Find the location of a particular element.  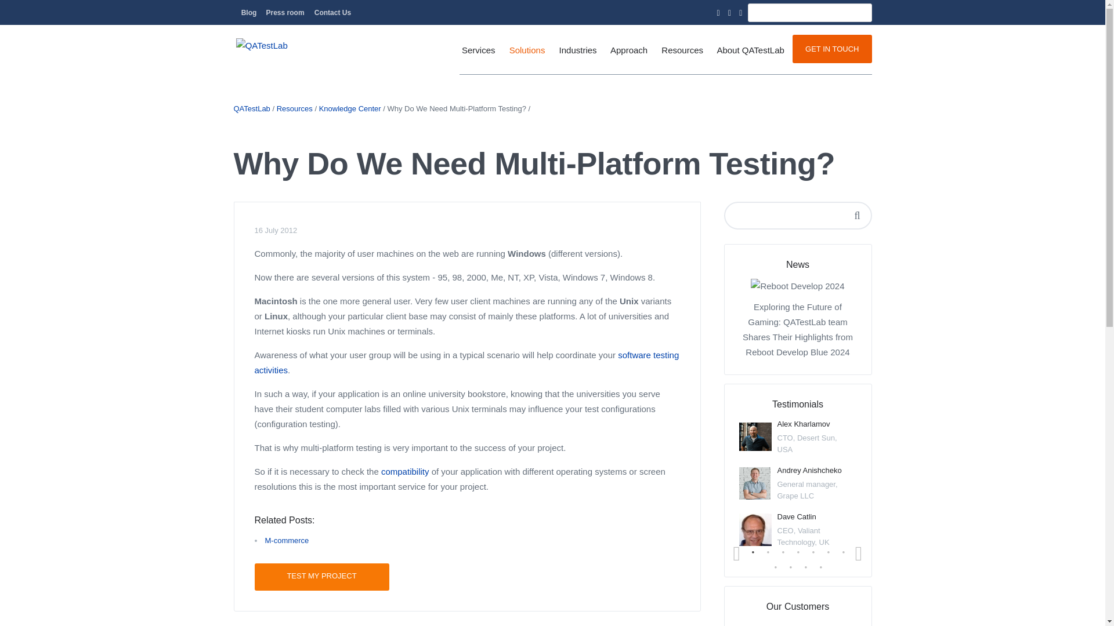

Integration Testing is located at coordinates (537, 211).